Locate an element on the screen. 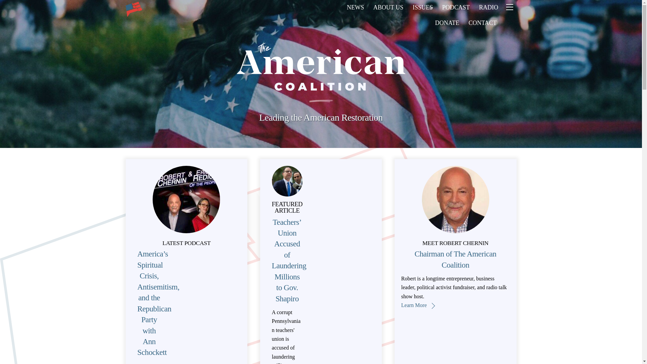 The image size is (647, 364). CONTACT is located at coordinates (483, 23).